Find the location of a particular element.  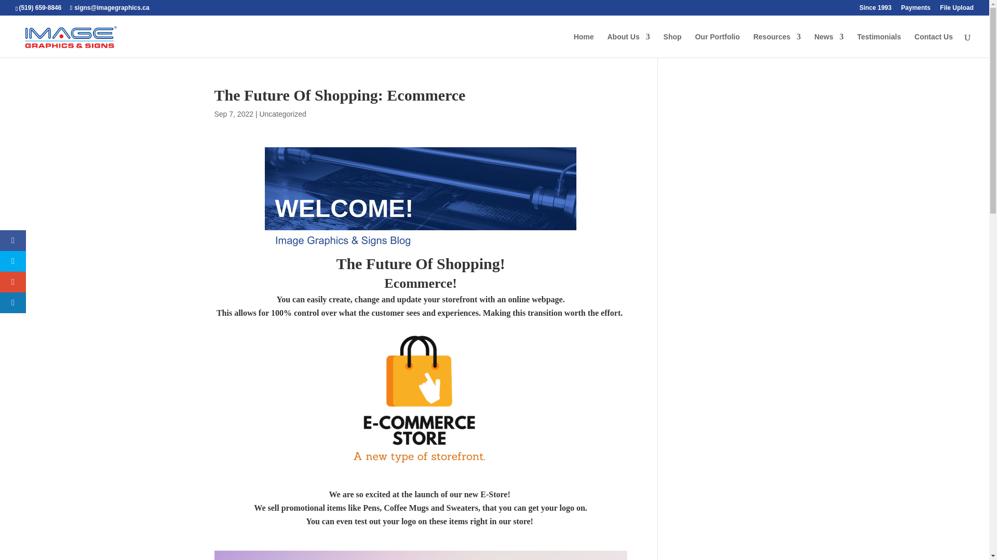

File Upload is located at coordinates (956, 10).